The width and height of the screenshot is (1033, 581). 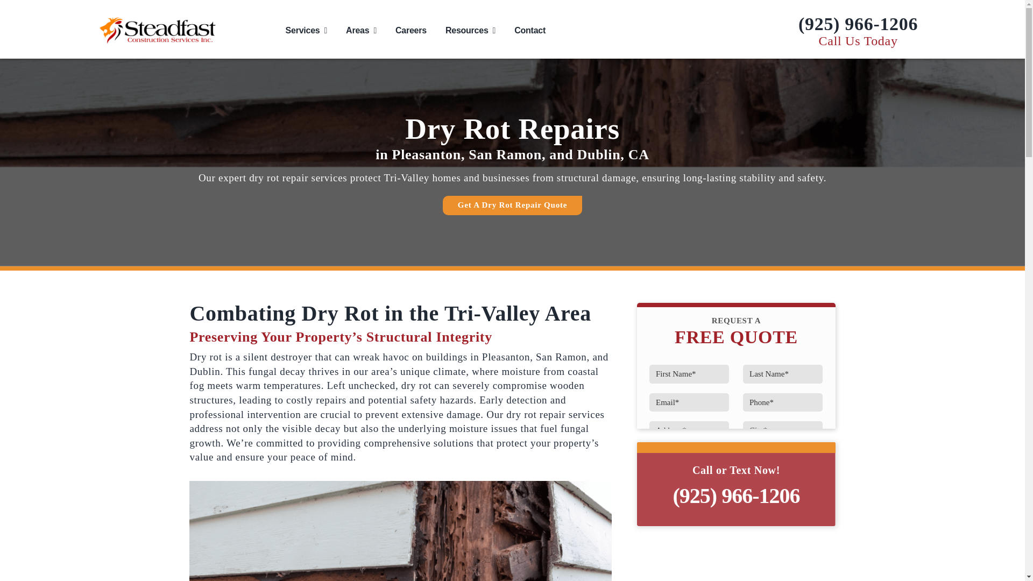 What do you see at coordinates (470, 30) in the screenshot?
I see `Resources` at bounding box center [470, 30].